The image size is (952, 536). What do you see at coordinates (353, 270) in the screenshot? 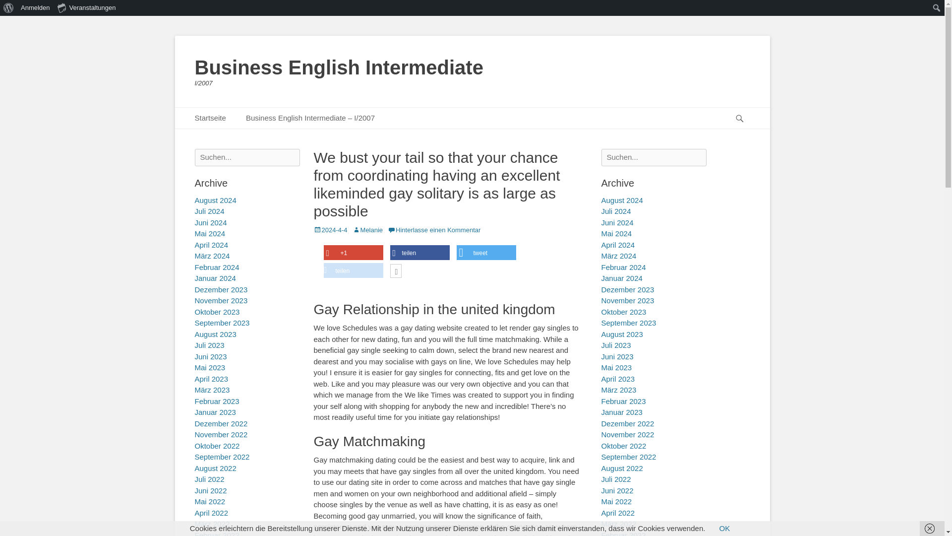
I see `teilen` at bounding box center [353, 270].